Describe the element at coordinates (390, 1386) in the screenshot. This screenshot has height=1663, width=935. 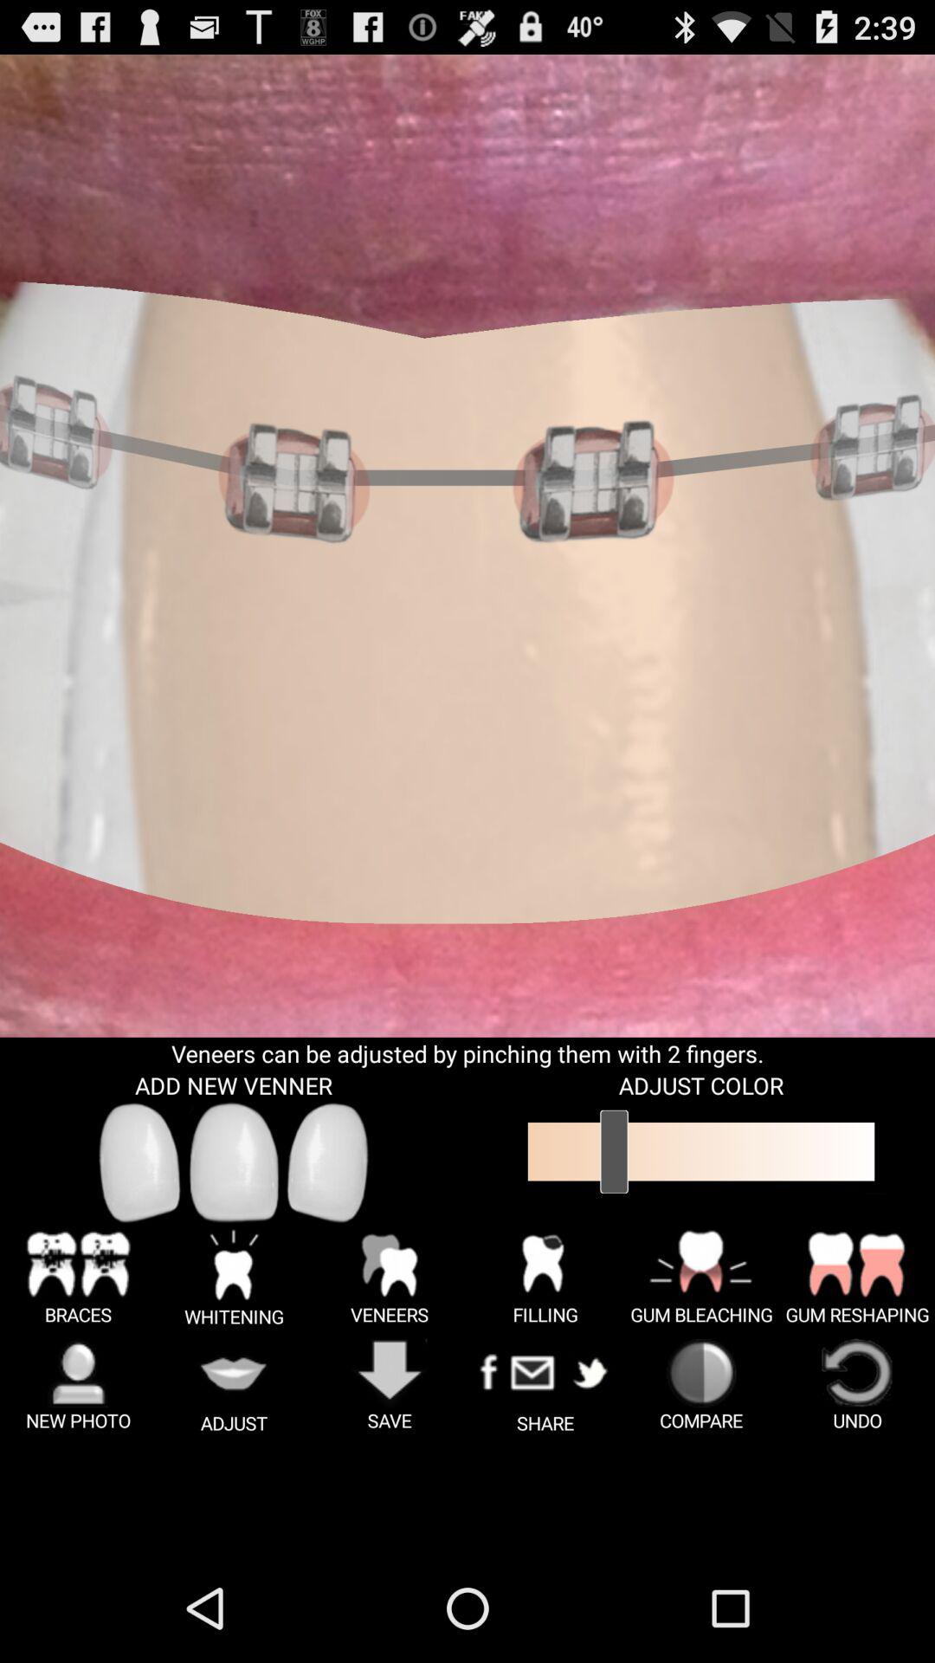
I see `go to the option save shown next to adjust` at that location.